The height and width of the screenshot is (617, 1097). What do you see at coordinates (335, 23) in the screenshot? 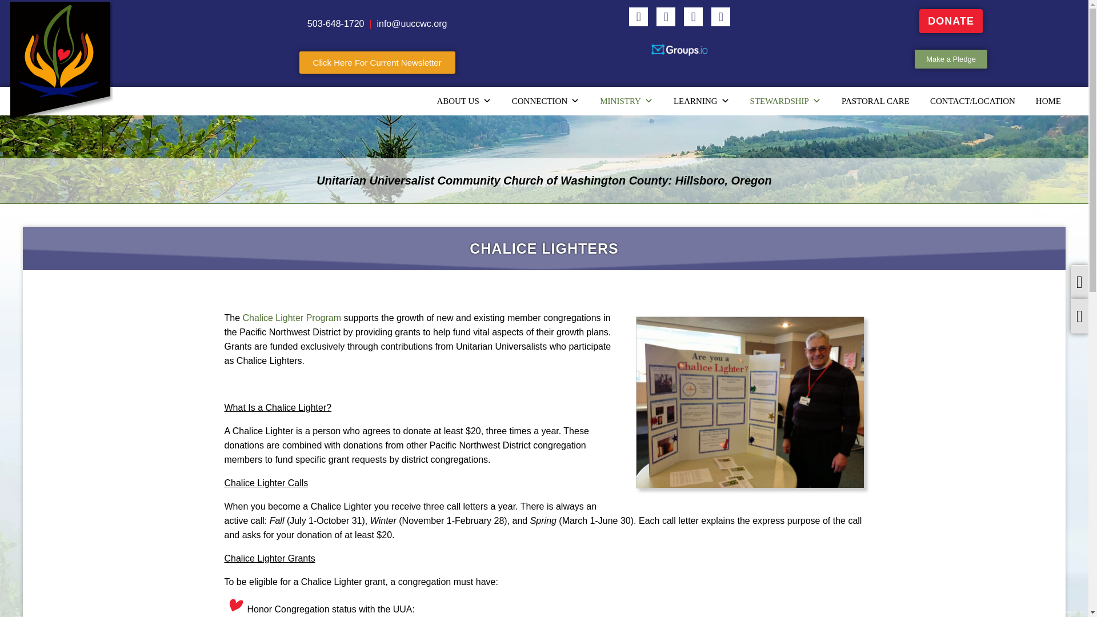
I see `503-648-1720` at bounding box center [335, 23].